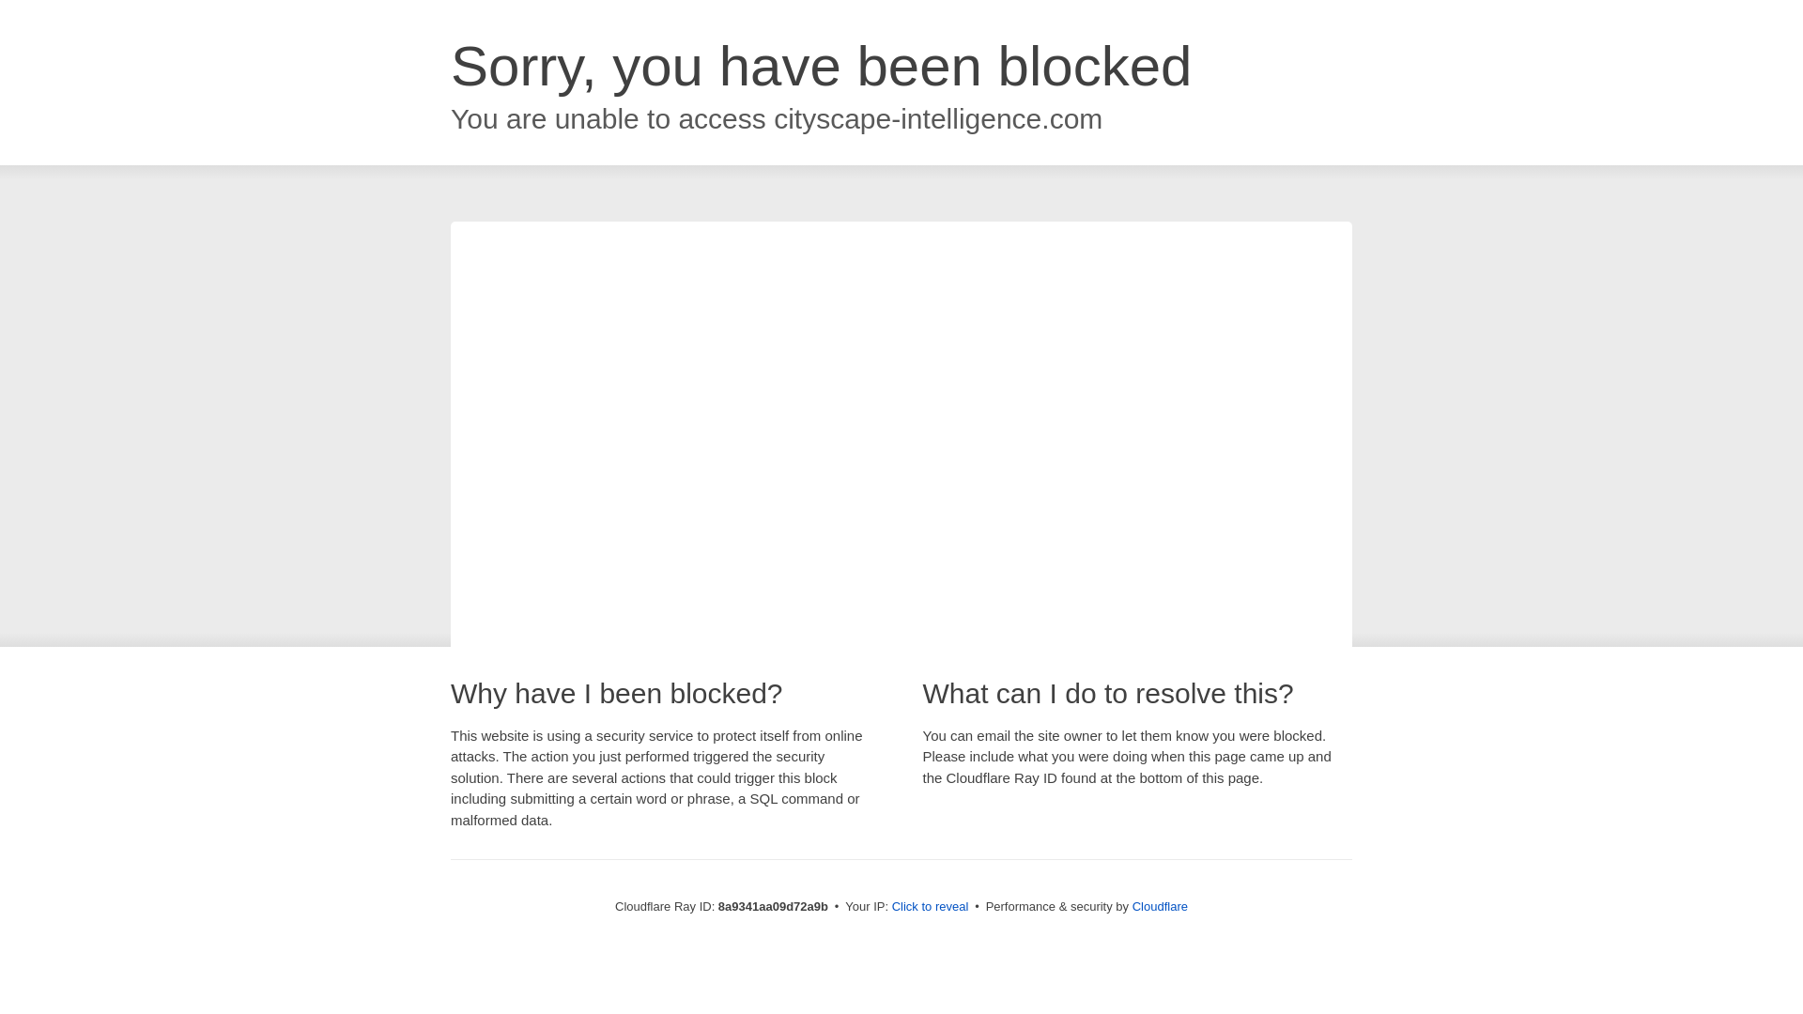  Describe the element at coordinates (931, 907) in the screenshot. I see `Click to reveal` at that location.